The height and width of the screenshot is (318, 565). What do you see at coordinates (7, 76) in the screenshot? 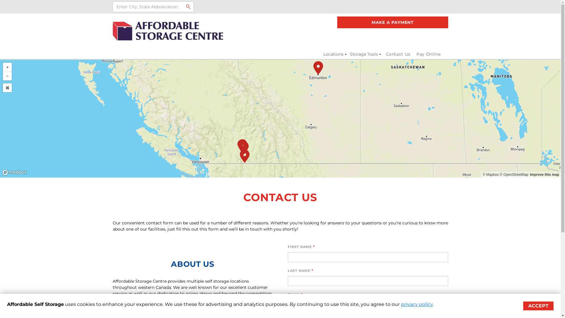
I see `Zoom Out` at bounding box center [7, 76].